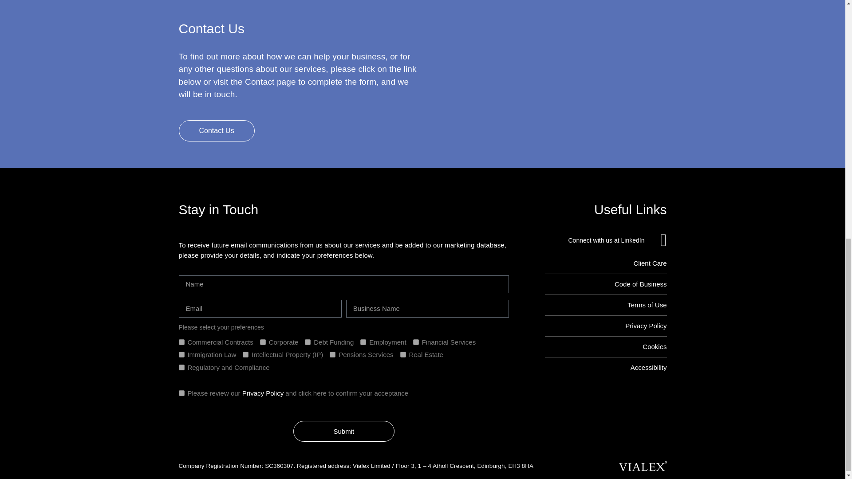  What do you see at coordinates (606, 367) in the screenshot?
I see `Accessibility` at bounding box center [606, 367].